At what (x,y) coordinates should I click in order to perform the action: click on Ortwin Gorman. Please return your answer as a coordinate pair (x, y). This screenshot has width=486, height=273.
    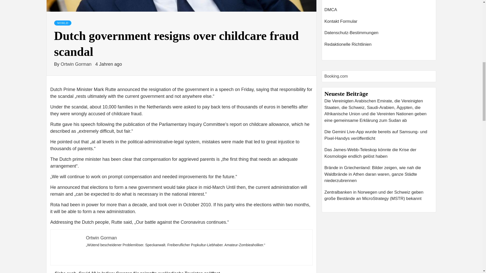
    Looking at the image, I should click on (101, 238).